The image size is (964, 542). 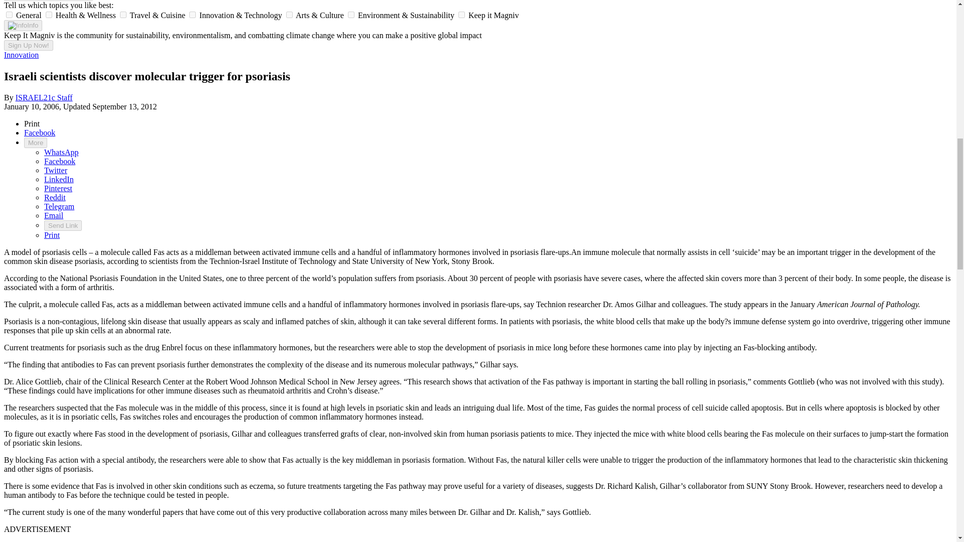 What do you see at coordinates (461, 14) in the screenshot?
I see `6` at bounding box center [461, 14].